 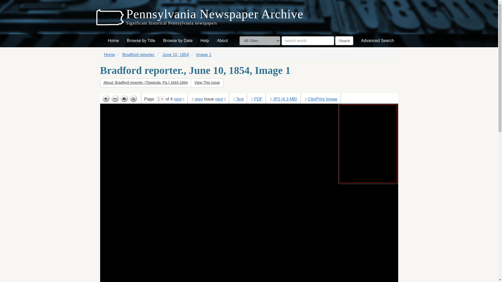 What do you see at coordinates (175, 55) in the screenshot?
I see `June 10, 1854` at bounding box center [175, 55].